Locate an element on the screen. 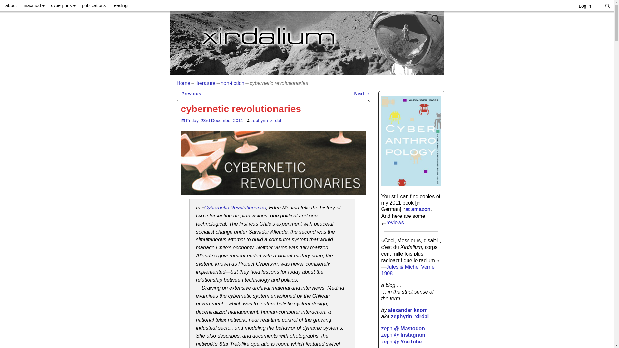 The image size is (619, 348). about is located at coordinates (11, 5).